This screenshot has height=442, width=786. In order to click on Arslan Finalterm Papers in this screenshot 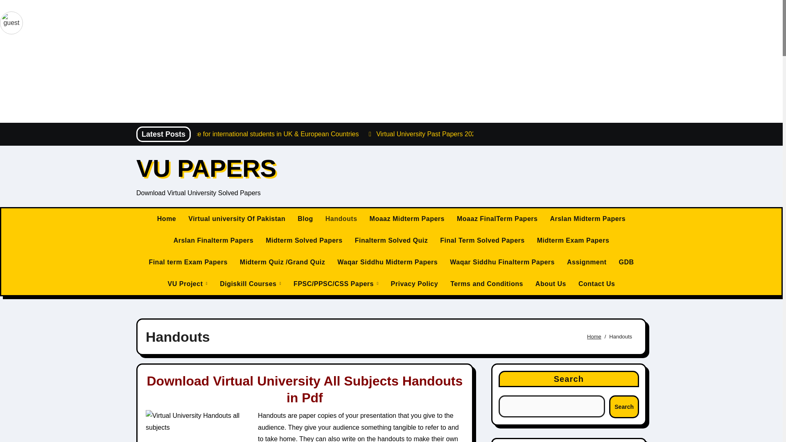, I will do `click(214, 241)`.